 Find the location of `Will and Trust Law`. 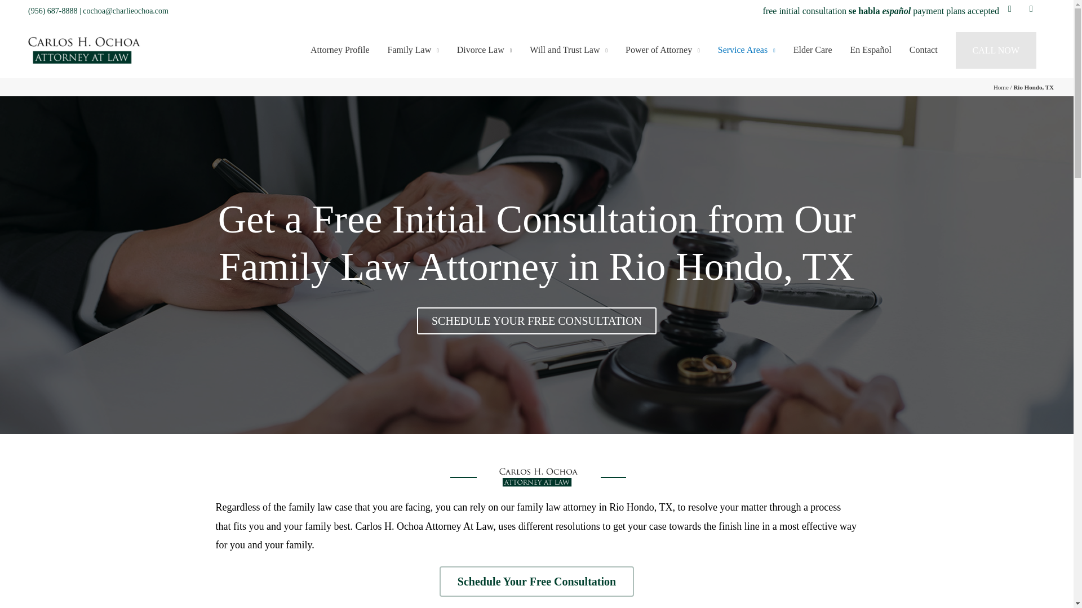

Will and Trust Law is located at coordinates (568, 51).